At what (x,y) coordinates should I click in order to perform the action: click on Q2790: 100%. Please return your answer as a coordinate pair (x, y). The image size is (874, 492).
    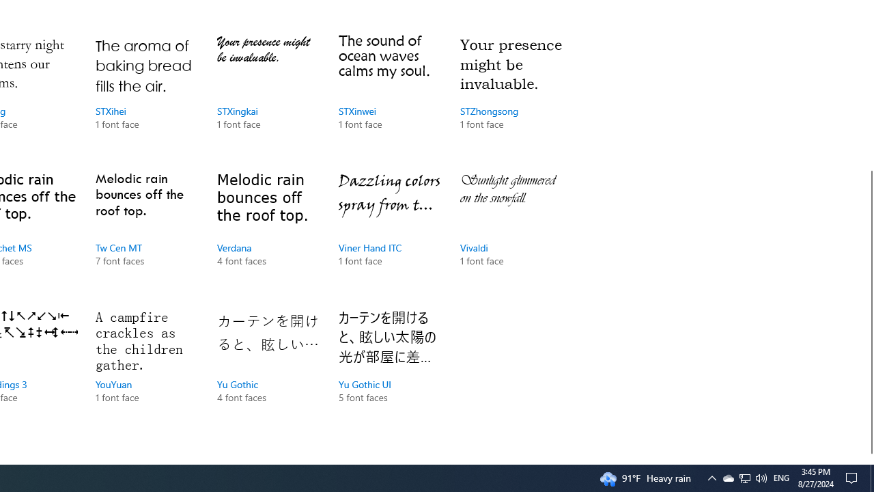
    Looking at the image, I should click on (761, 478).